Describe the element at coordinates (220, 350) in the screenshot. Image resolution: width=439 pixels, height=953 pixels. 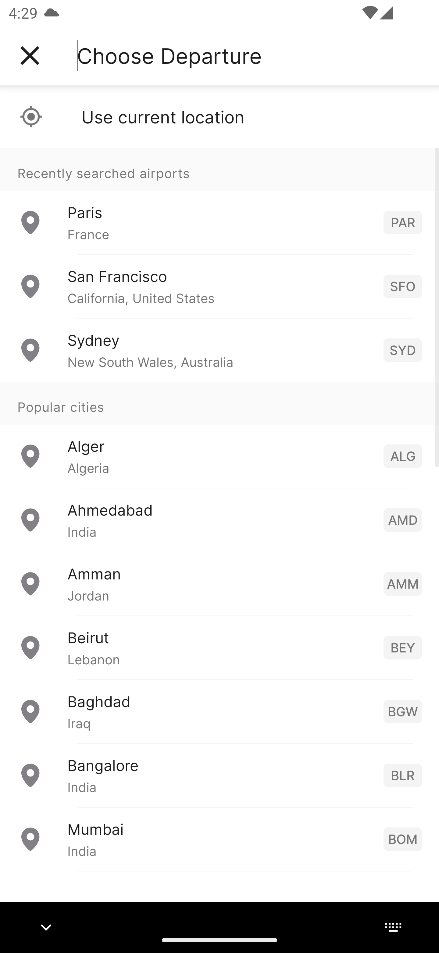
I see `Sydney New South Wales, Australia SYD` at that location.